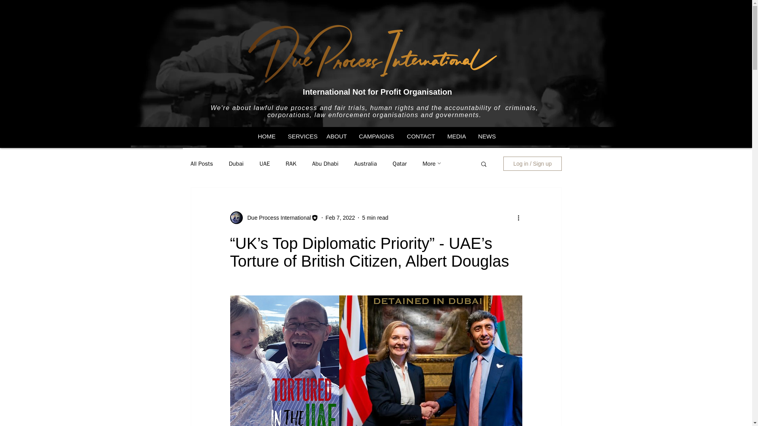 The height and width of the screenshot is (426, 758). Describe the element at coordinates (375, 218) in the screenshot. I see `5 min read` at that location.